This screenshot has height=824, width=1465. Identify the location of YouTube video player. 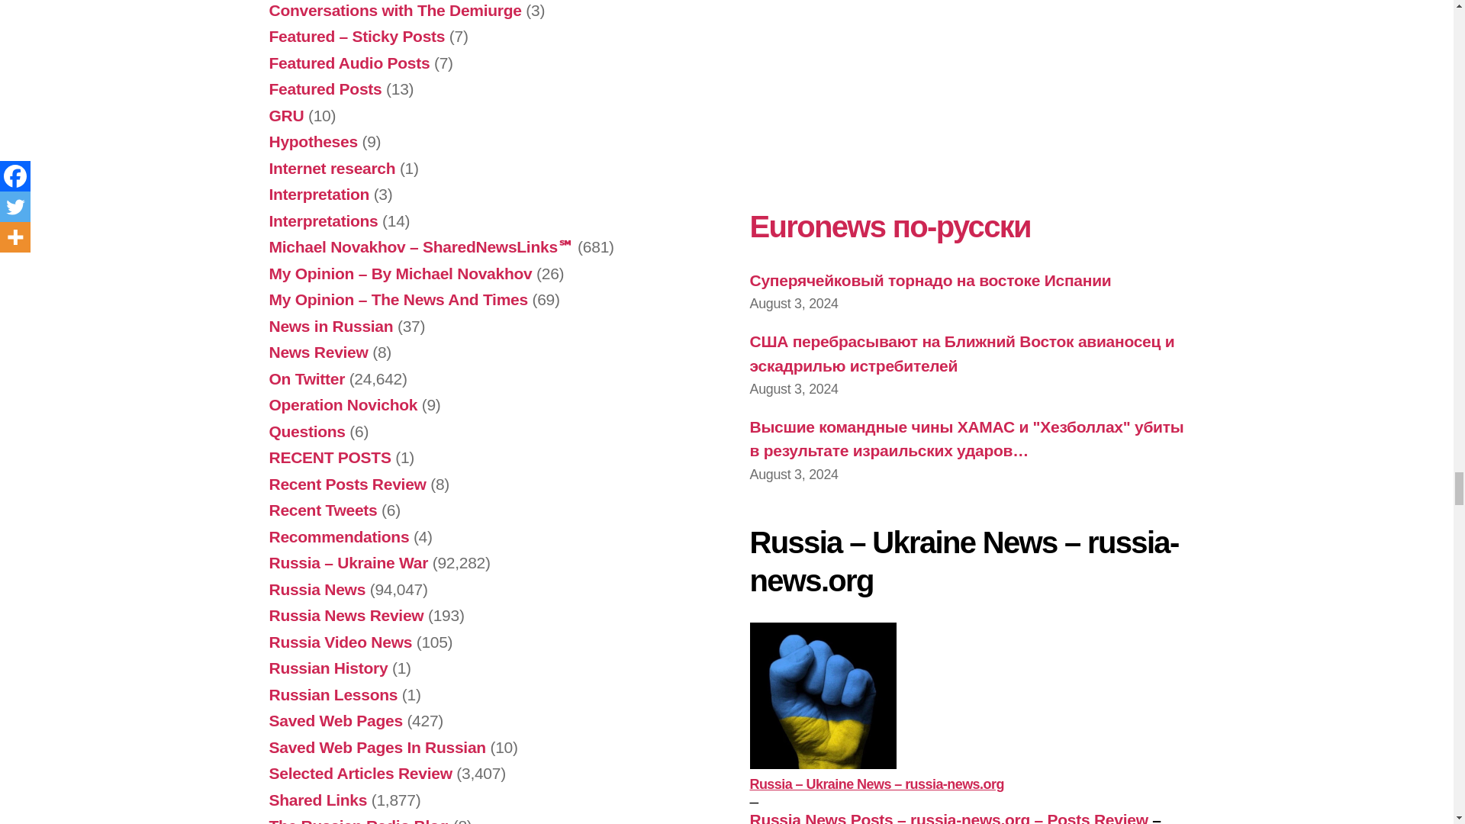
(962, 85).